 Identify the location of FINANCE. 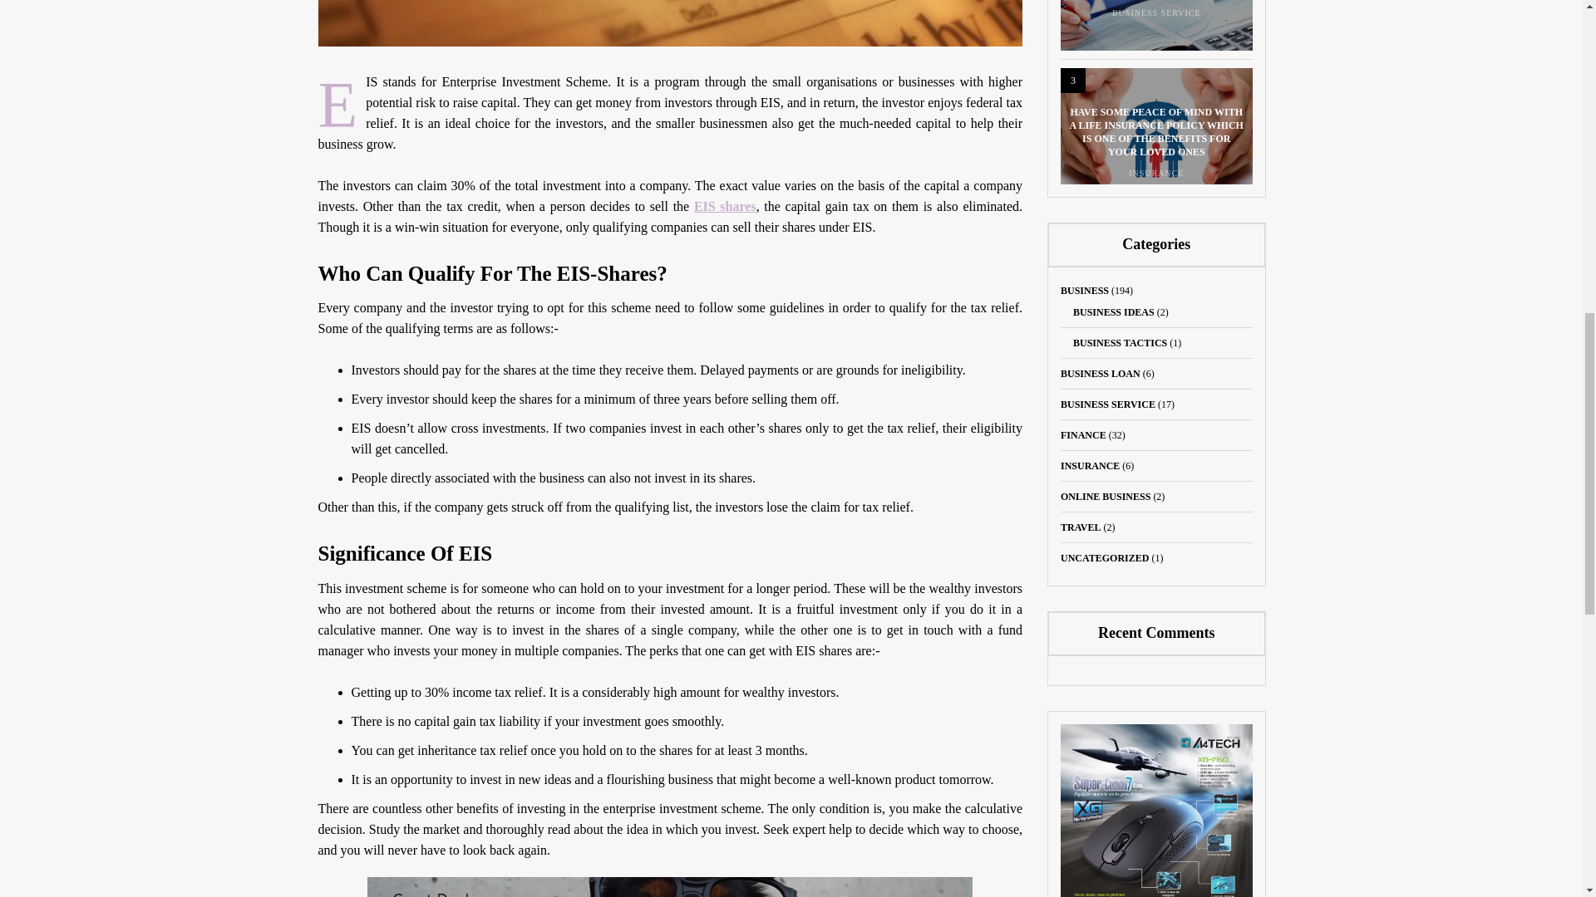
(1083, 435).